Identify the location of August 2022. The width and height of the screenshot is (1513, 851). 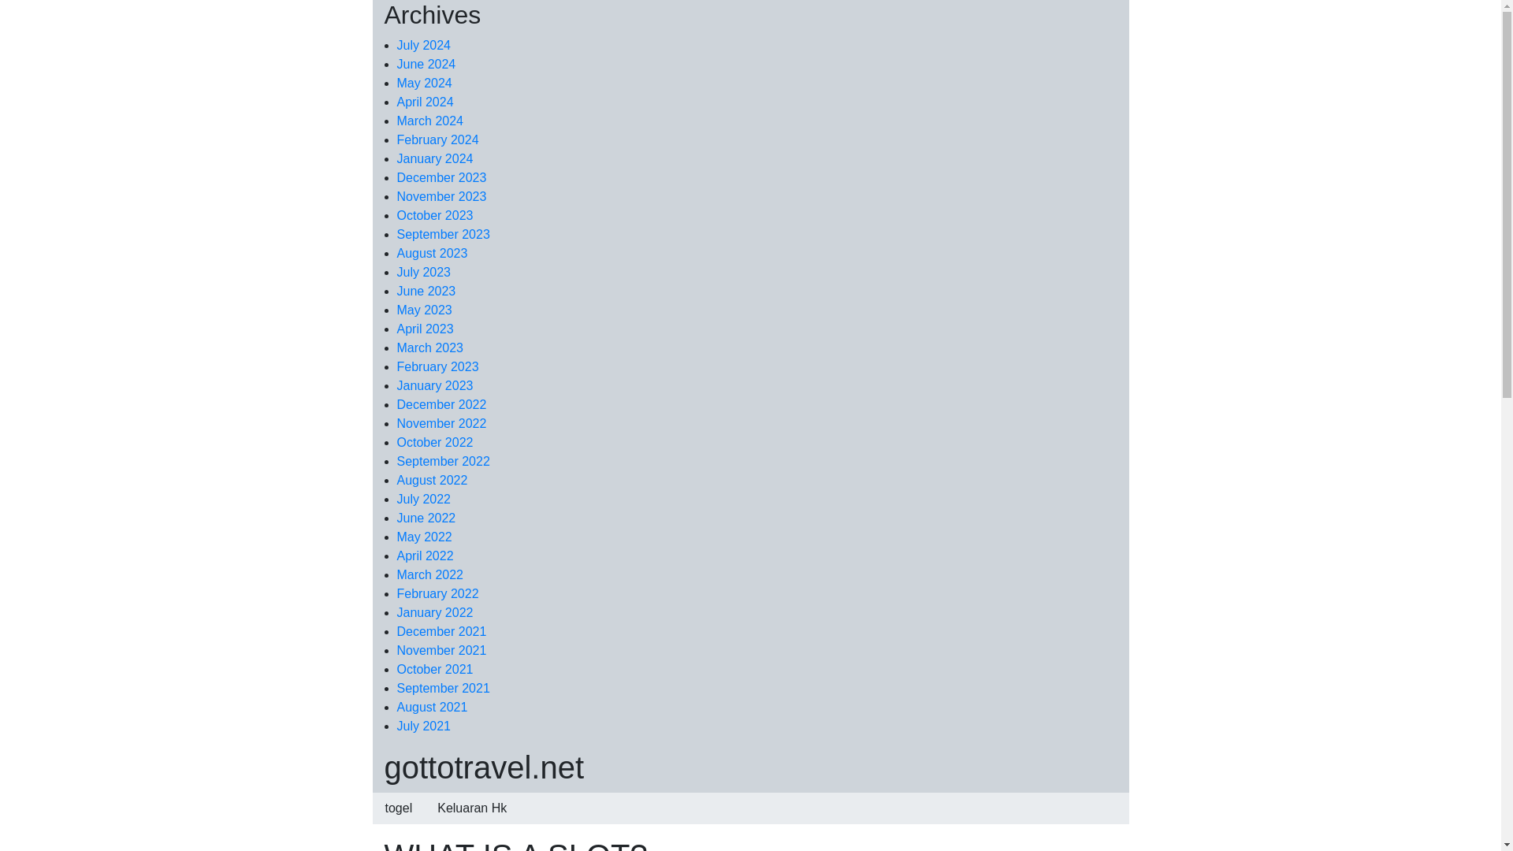
(432, 479).